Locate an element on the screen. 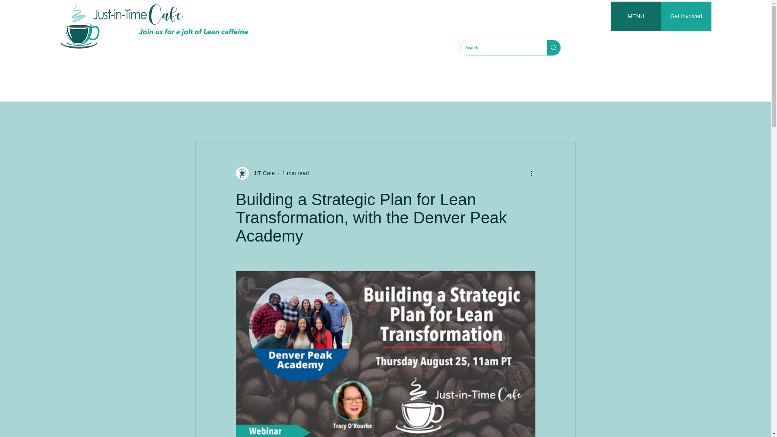  JIT Cafe is located at coordinates (255, 173).